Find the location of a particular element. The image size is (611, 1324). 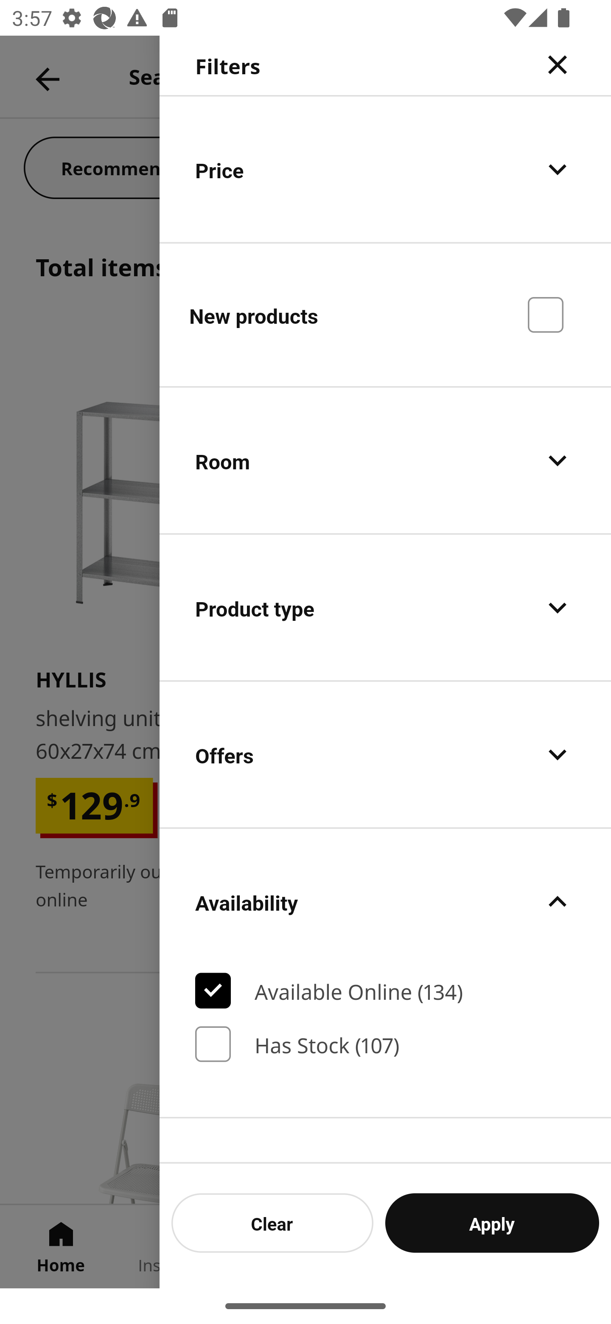

Has Stock (107) is located at coordinates (385, 1044).